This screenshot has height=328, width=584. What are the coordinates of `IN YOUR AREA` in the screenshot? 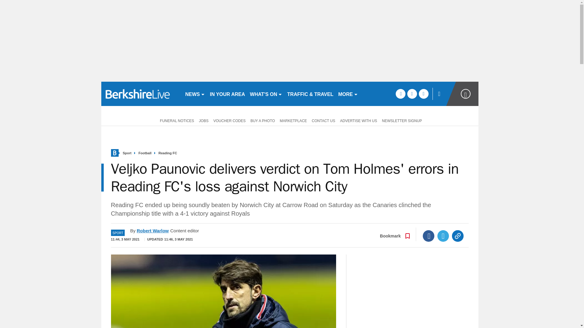 It's located at (228, 94).